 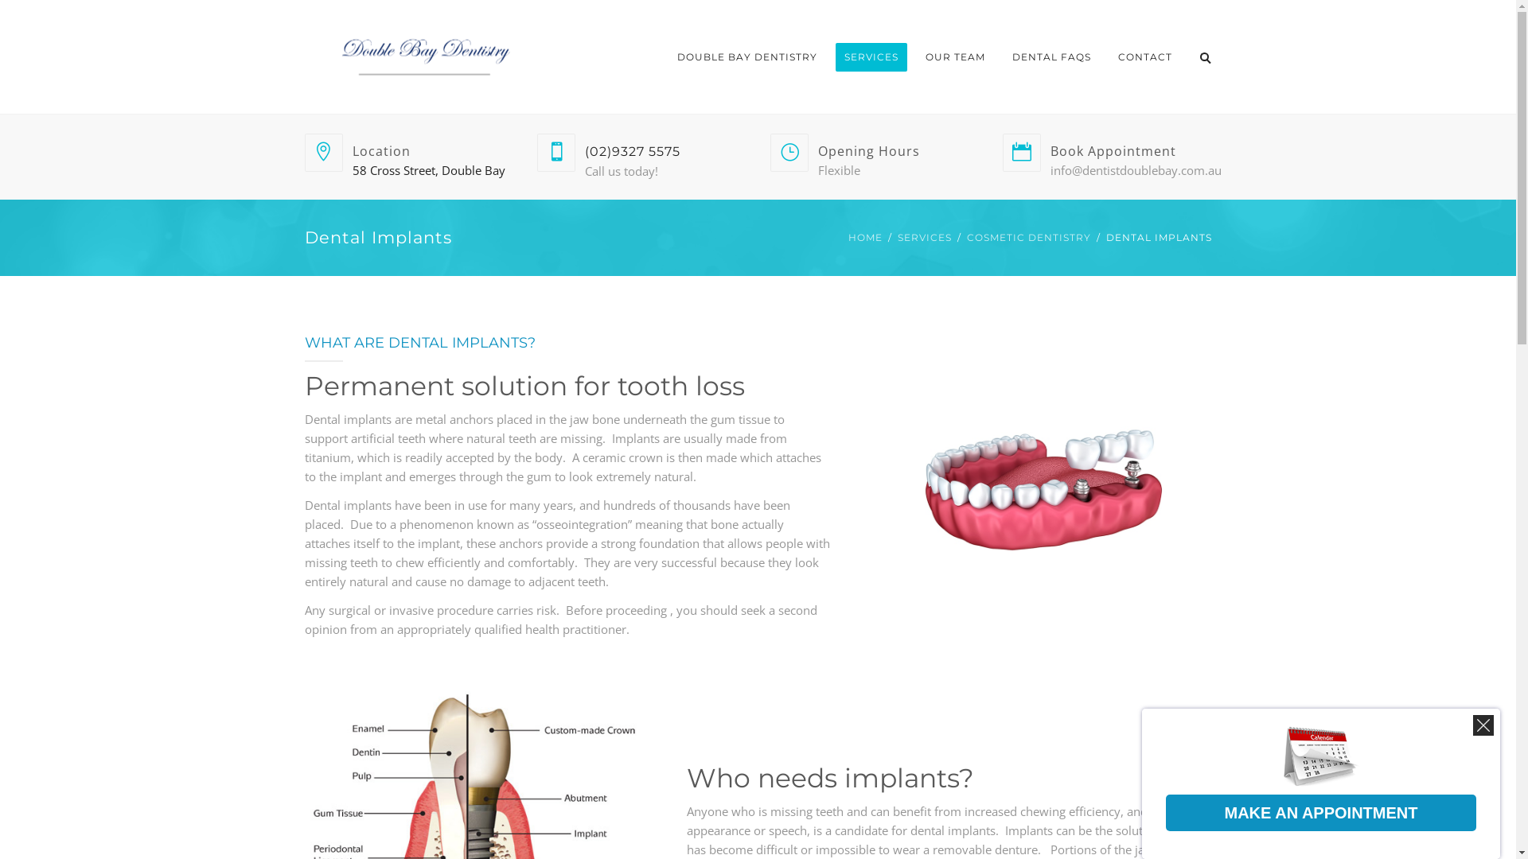 I want to click on CONTACT, so click(x=1145, y=57).